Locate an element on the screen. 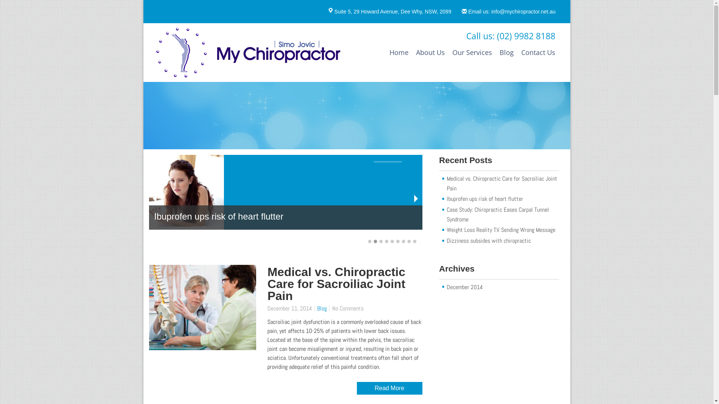  December 2014 is located at coordinates (465, 287).